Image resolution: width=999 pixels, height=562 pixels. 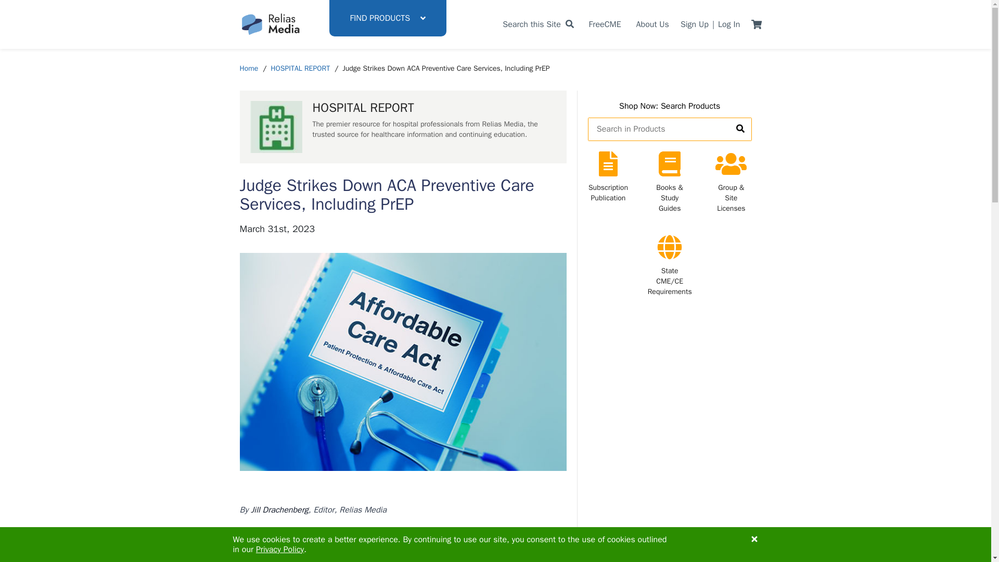 I want to click on invalidated provisions, so click(x=368, y=535).